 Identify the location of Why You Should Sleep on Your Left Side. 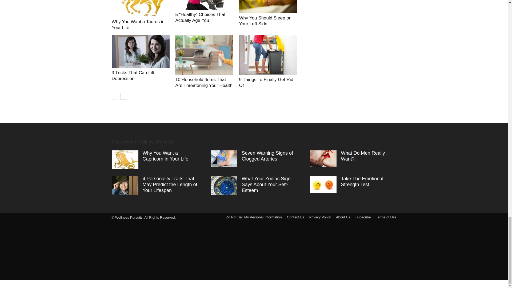
(265, 21).